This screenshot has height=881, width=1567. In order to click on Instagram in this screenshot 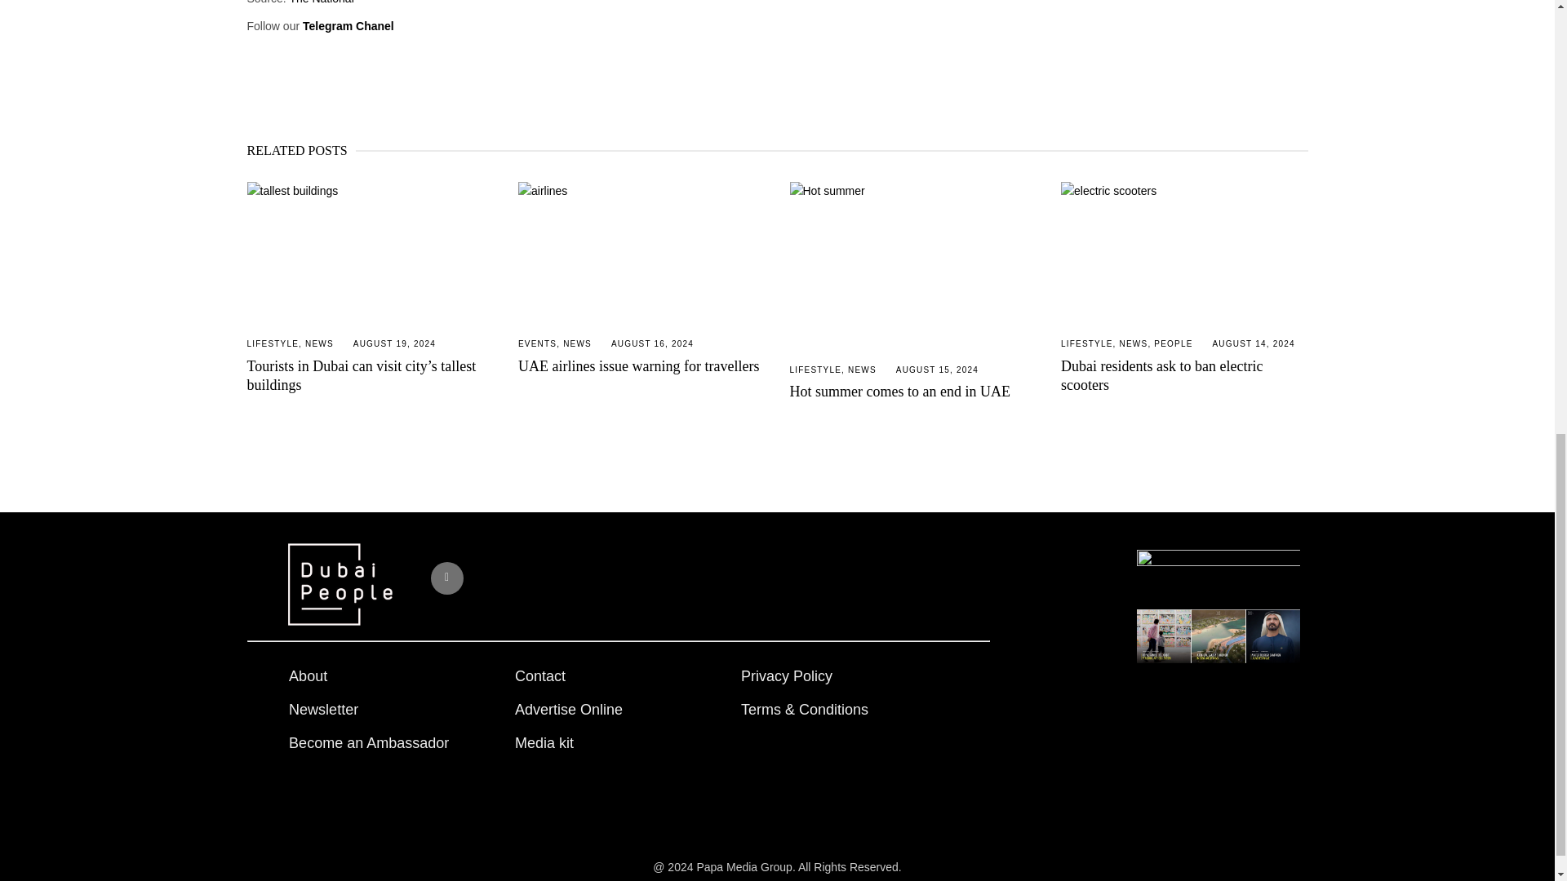, I will do `click(447, 578)`.